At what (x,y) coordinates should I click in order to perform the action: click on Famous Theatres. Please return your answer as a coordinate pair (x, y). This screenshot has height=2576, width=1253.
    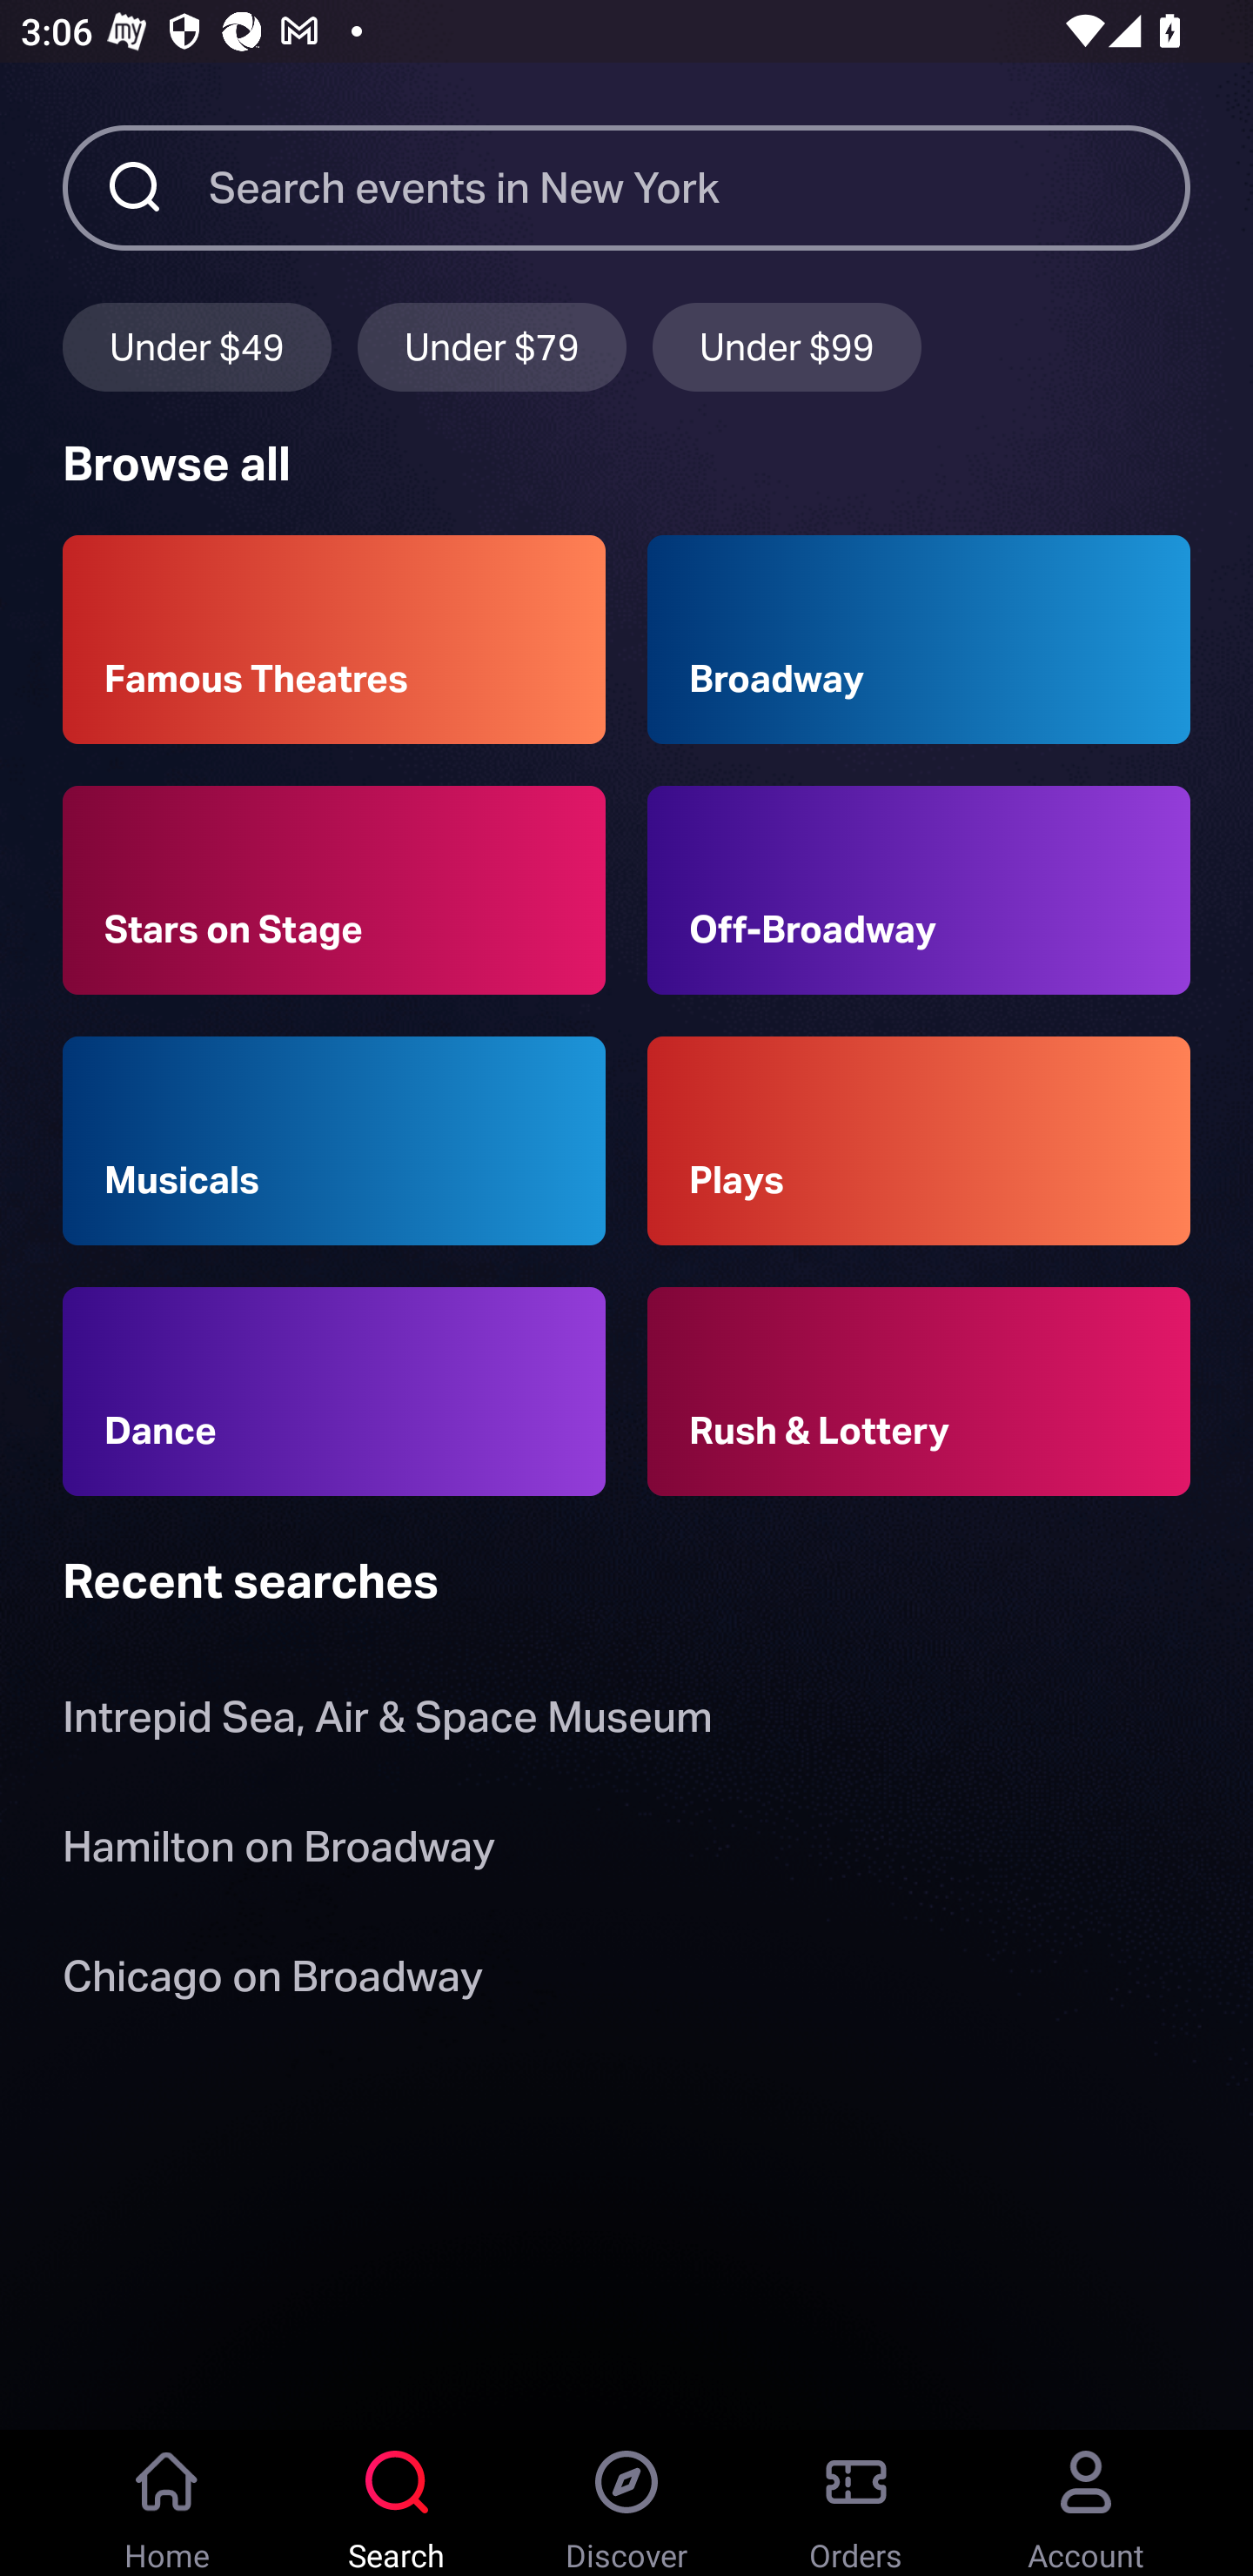
    Looking at the image, I should click on (334, 640).